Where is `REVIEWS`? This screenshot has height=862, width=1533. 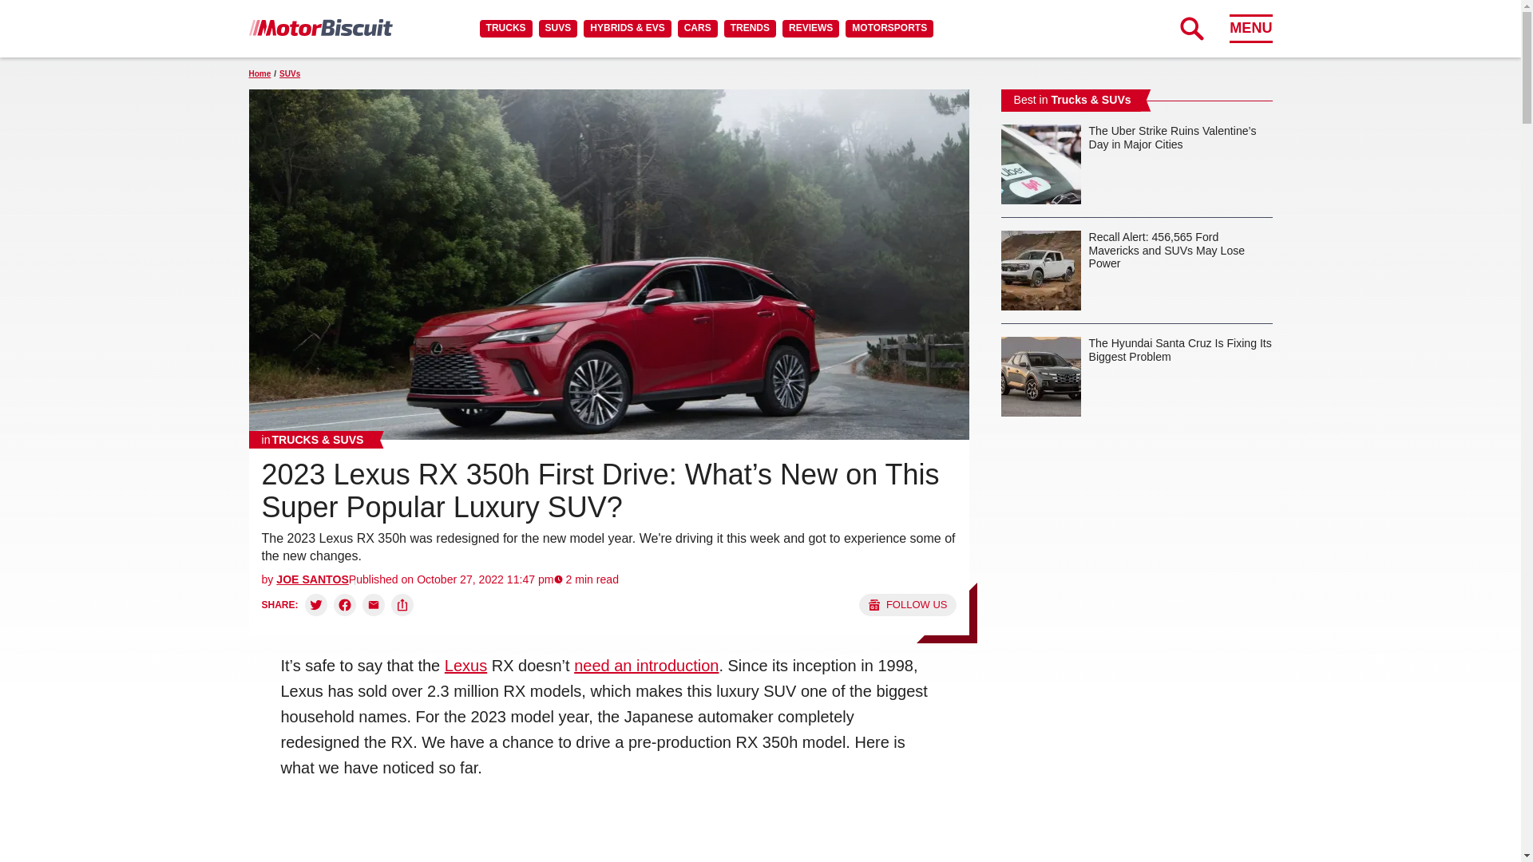 REVIEWS is located at coordinates (810, 28).